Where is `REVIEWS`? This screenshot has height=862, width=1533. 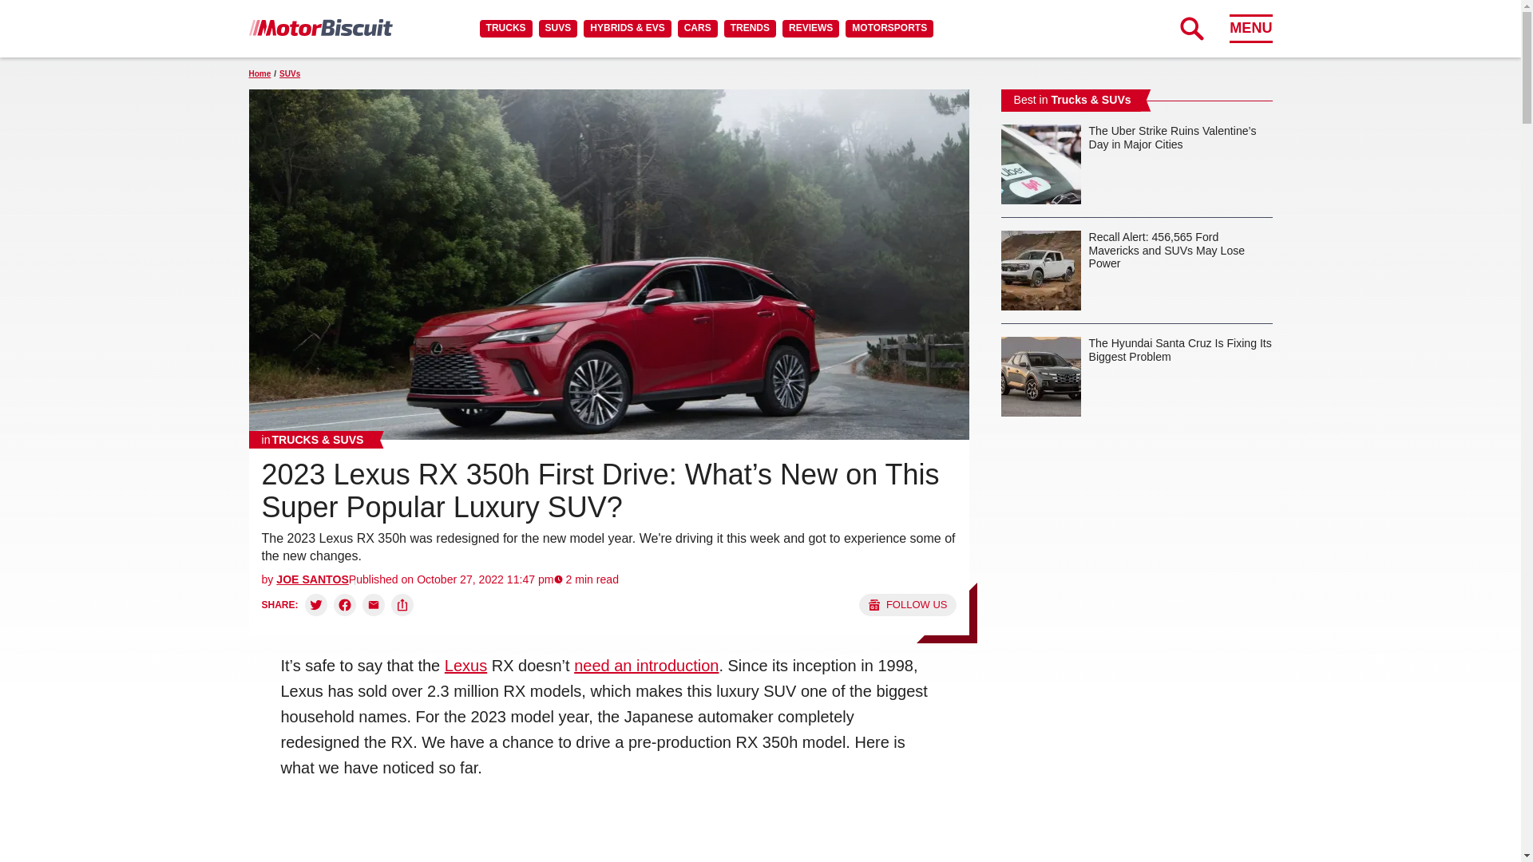 REVIEWS is located at coordinates (810, 28).